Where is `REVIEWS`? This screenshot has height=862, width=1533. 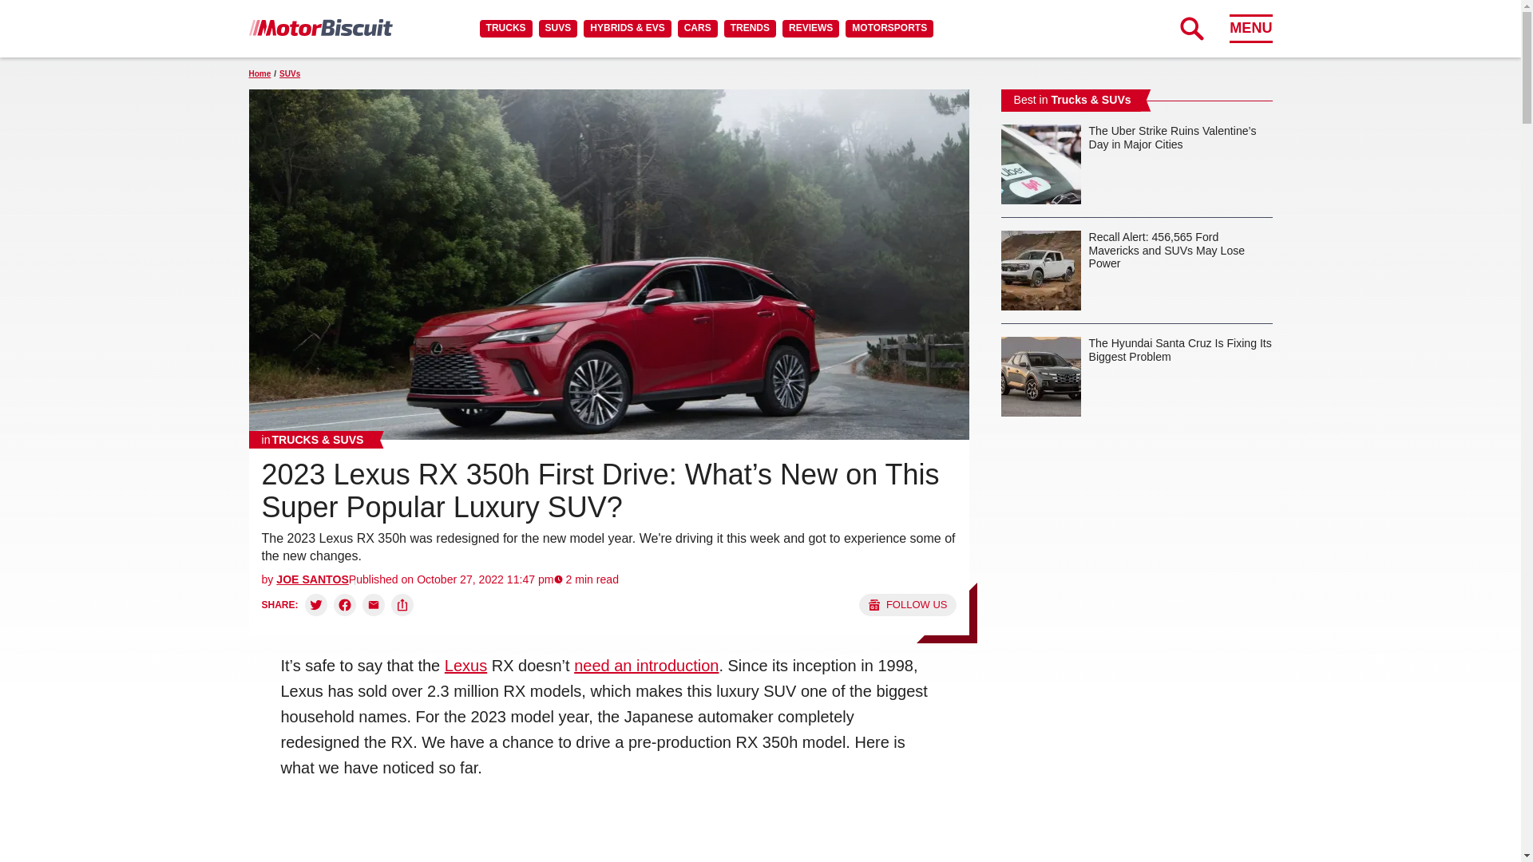 REVIEWS is located at coordinates (810, 28).